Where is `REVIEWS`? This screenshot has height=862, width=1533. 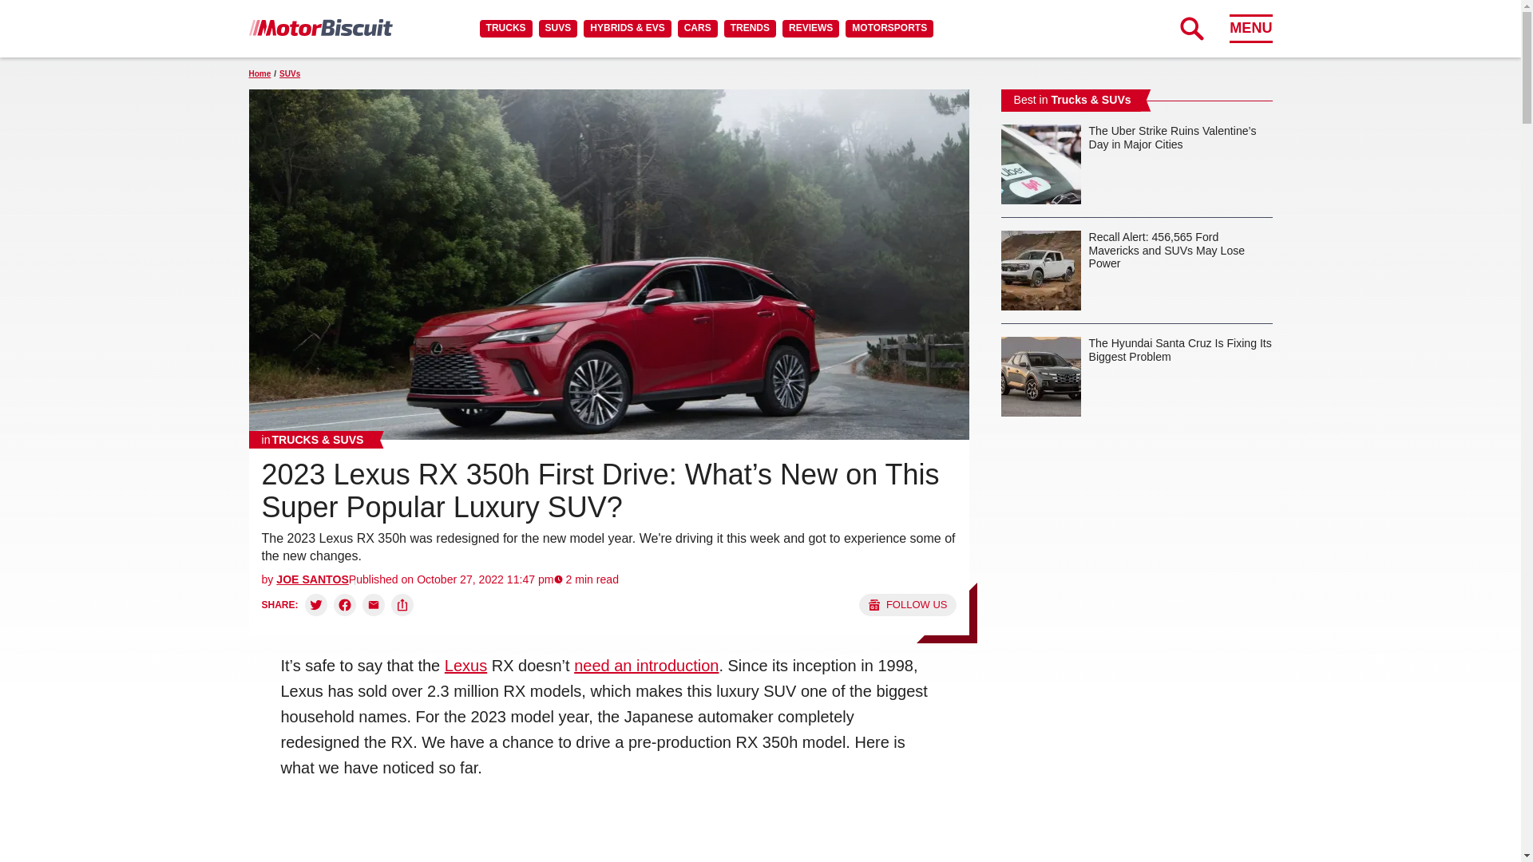 REVIEWS is located at coordinates (810, 28).